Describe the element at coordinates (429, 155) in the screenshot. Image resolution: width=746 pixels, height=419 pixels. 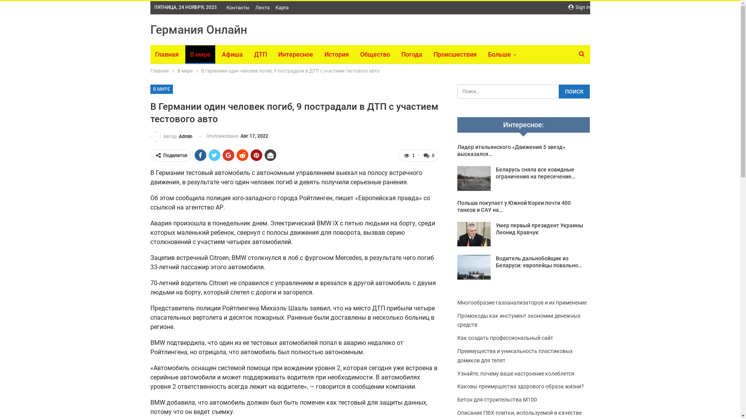
I see `0` at that location.